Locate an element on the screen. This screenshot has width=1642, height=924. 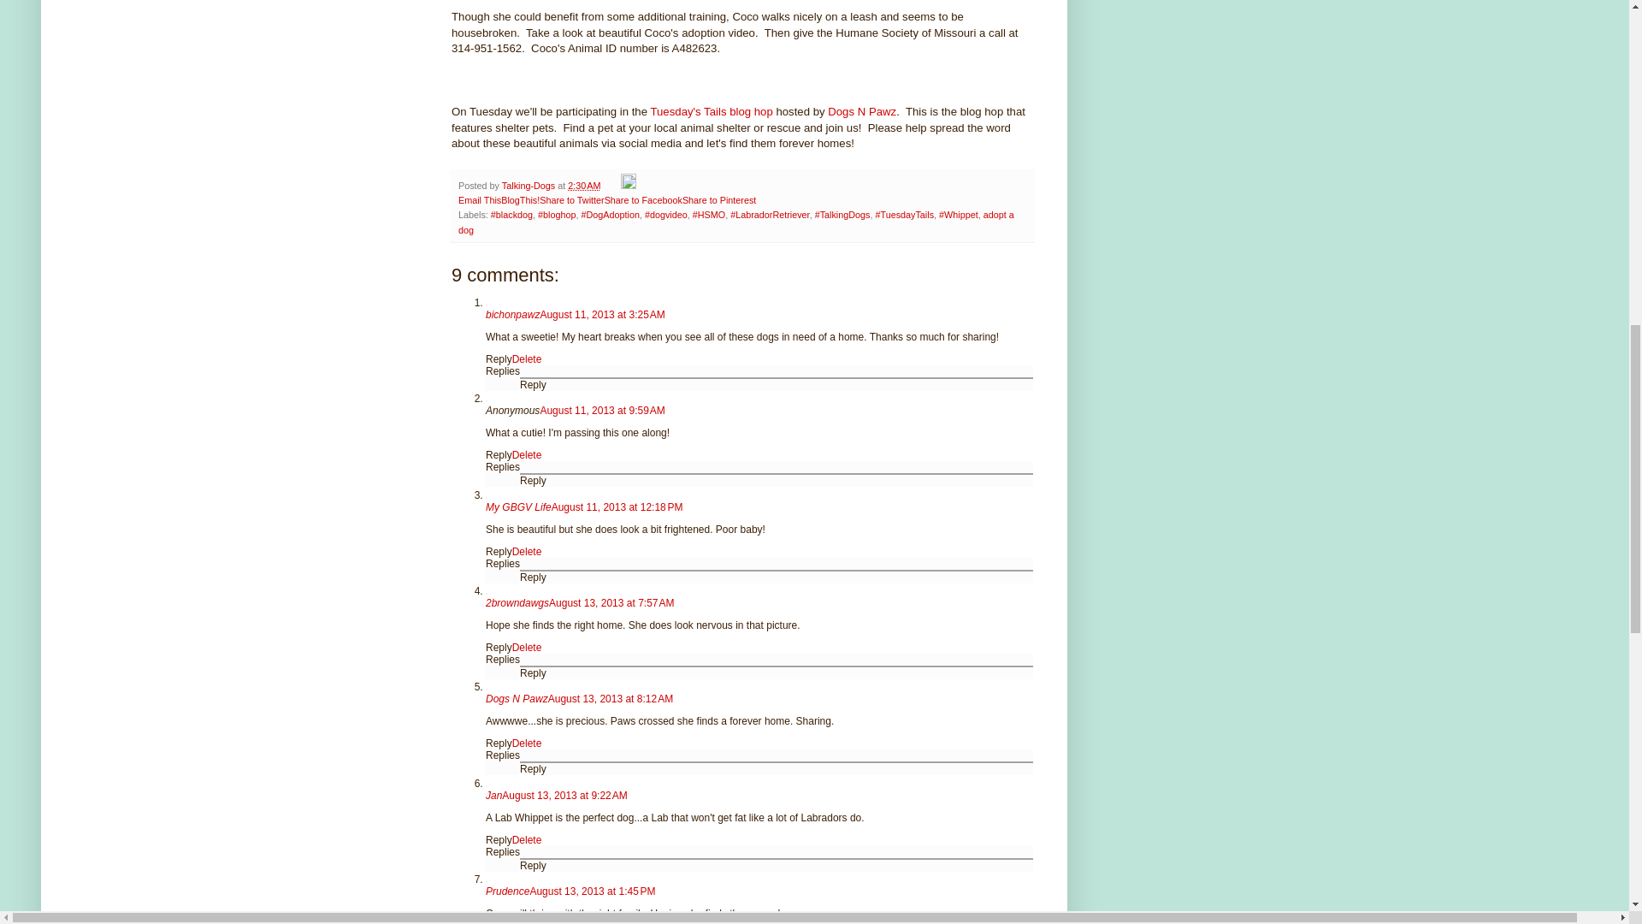
Talking-Dogs is located at coordinates (530, 185).